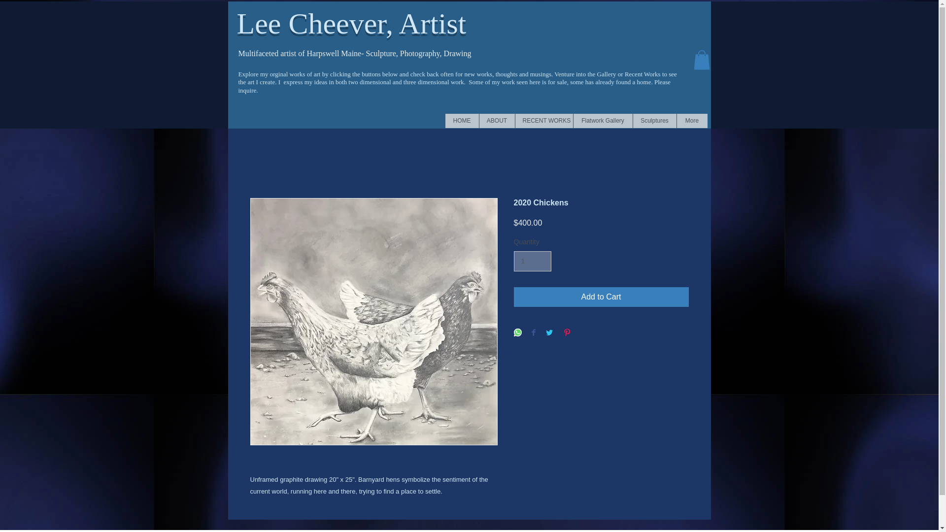  Describe the element at coordinates (497, 121) in the screenshot. I see `ABOUT` at that location.